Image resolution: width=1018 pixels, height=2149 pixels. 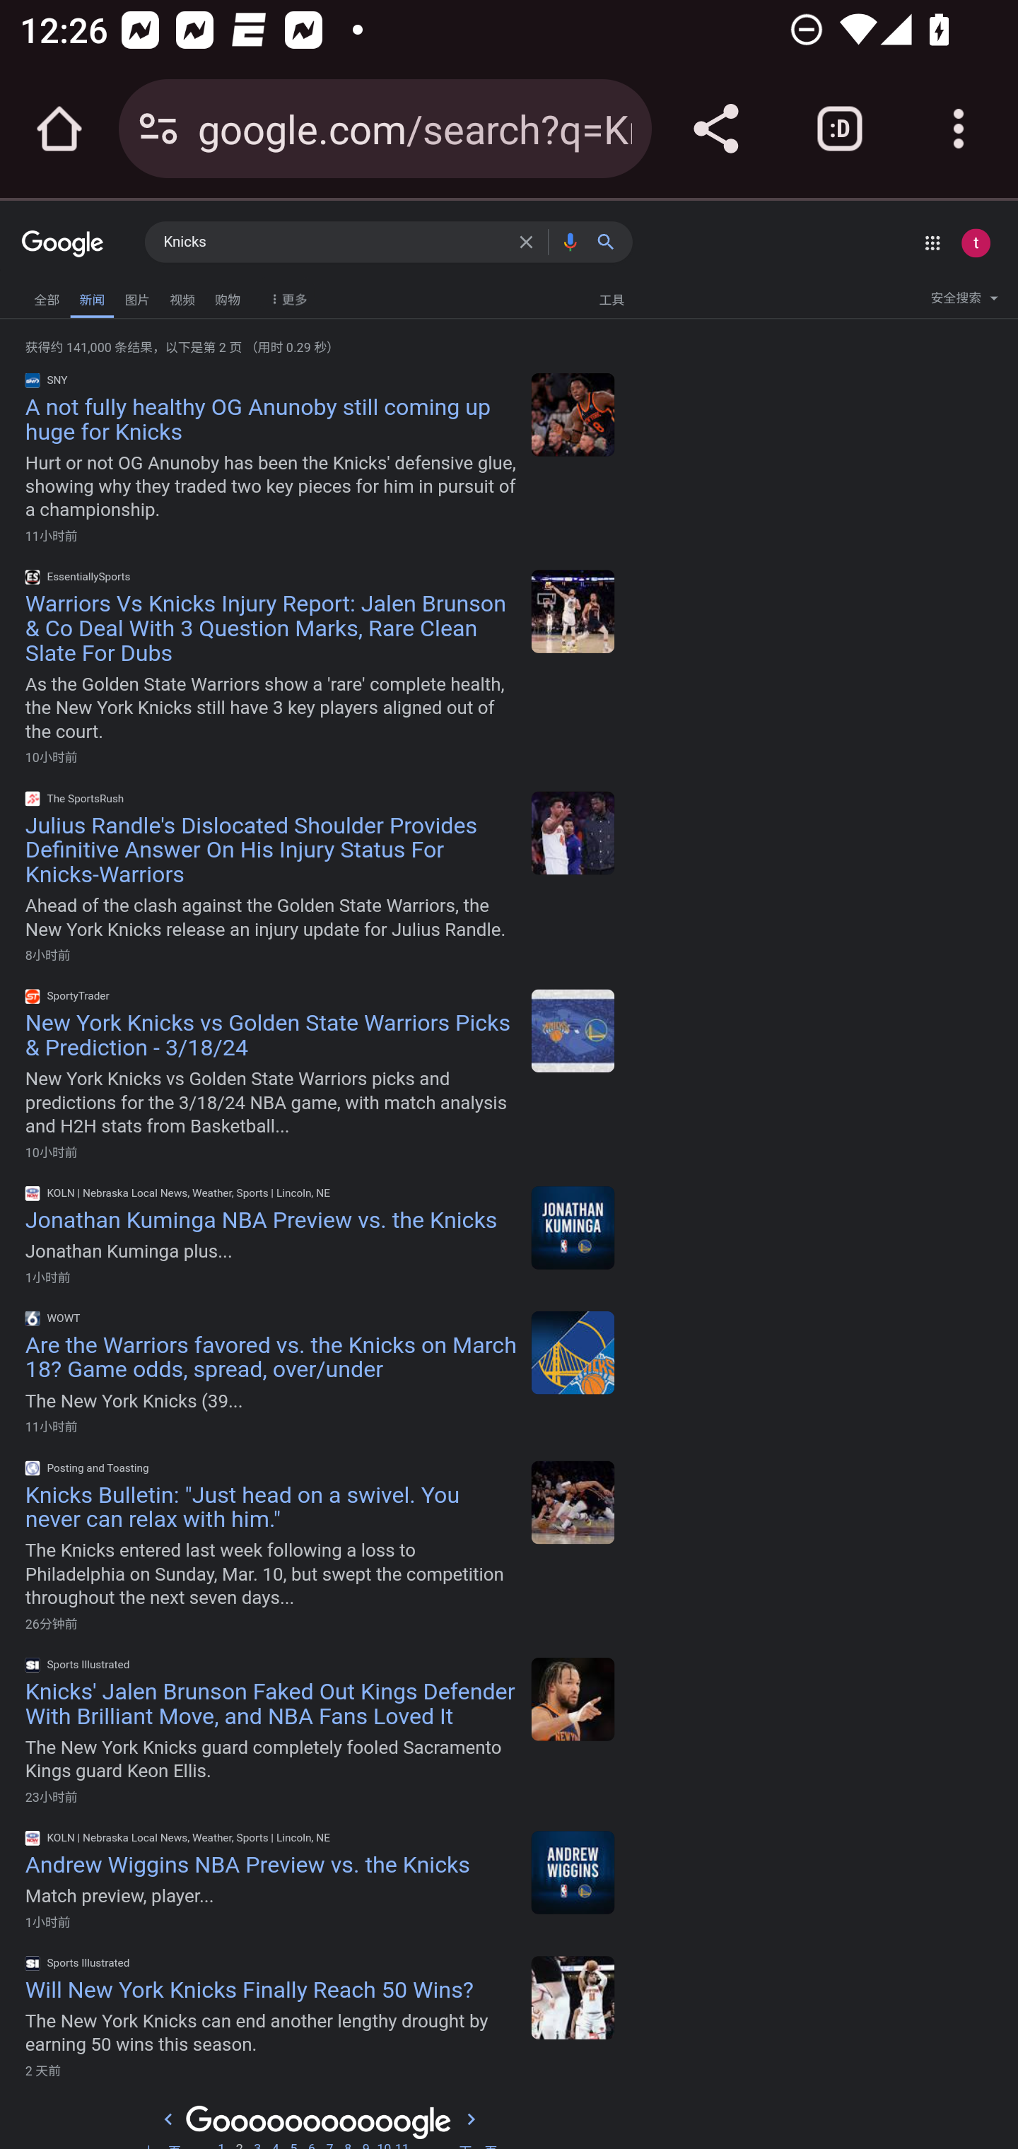 What do you see at coordinates (715, 129) in the screenshot?
I see `Share` at bounding box center [715, 129].